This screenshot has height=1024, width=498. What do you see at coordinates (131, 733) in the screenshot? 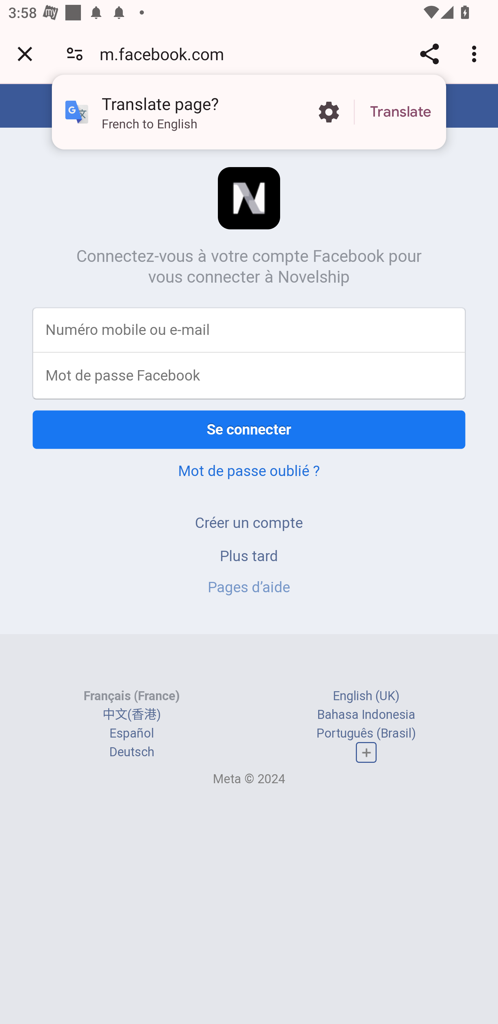
I see `Español` at bounding box center [131, 733].